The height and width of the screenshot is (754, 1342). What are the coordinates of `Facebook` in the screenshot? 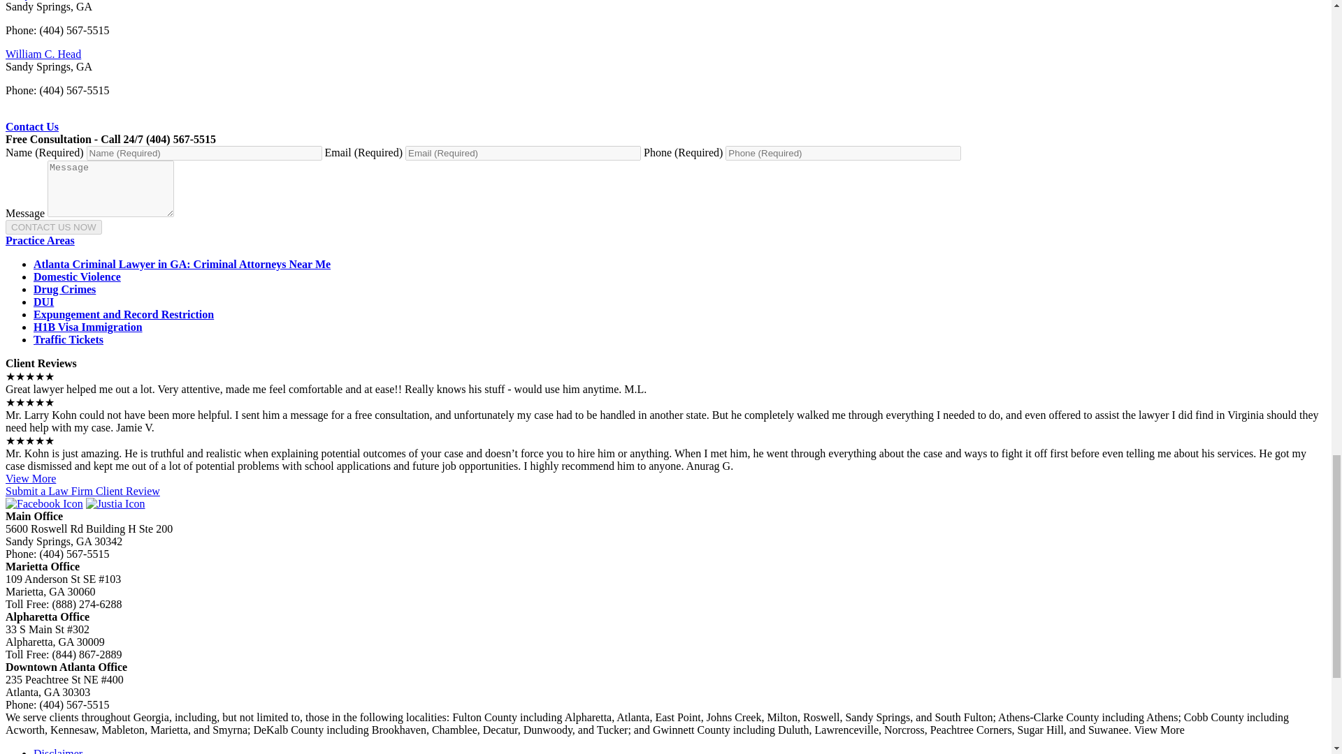 It's located at (44, 503).